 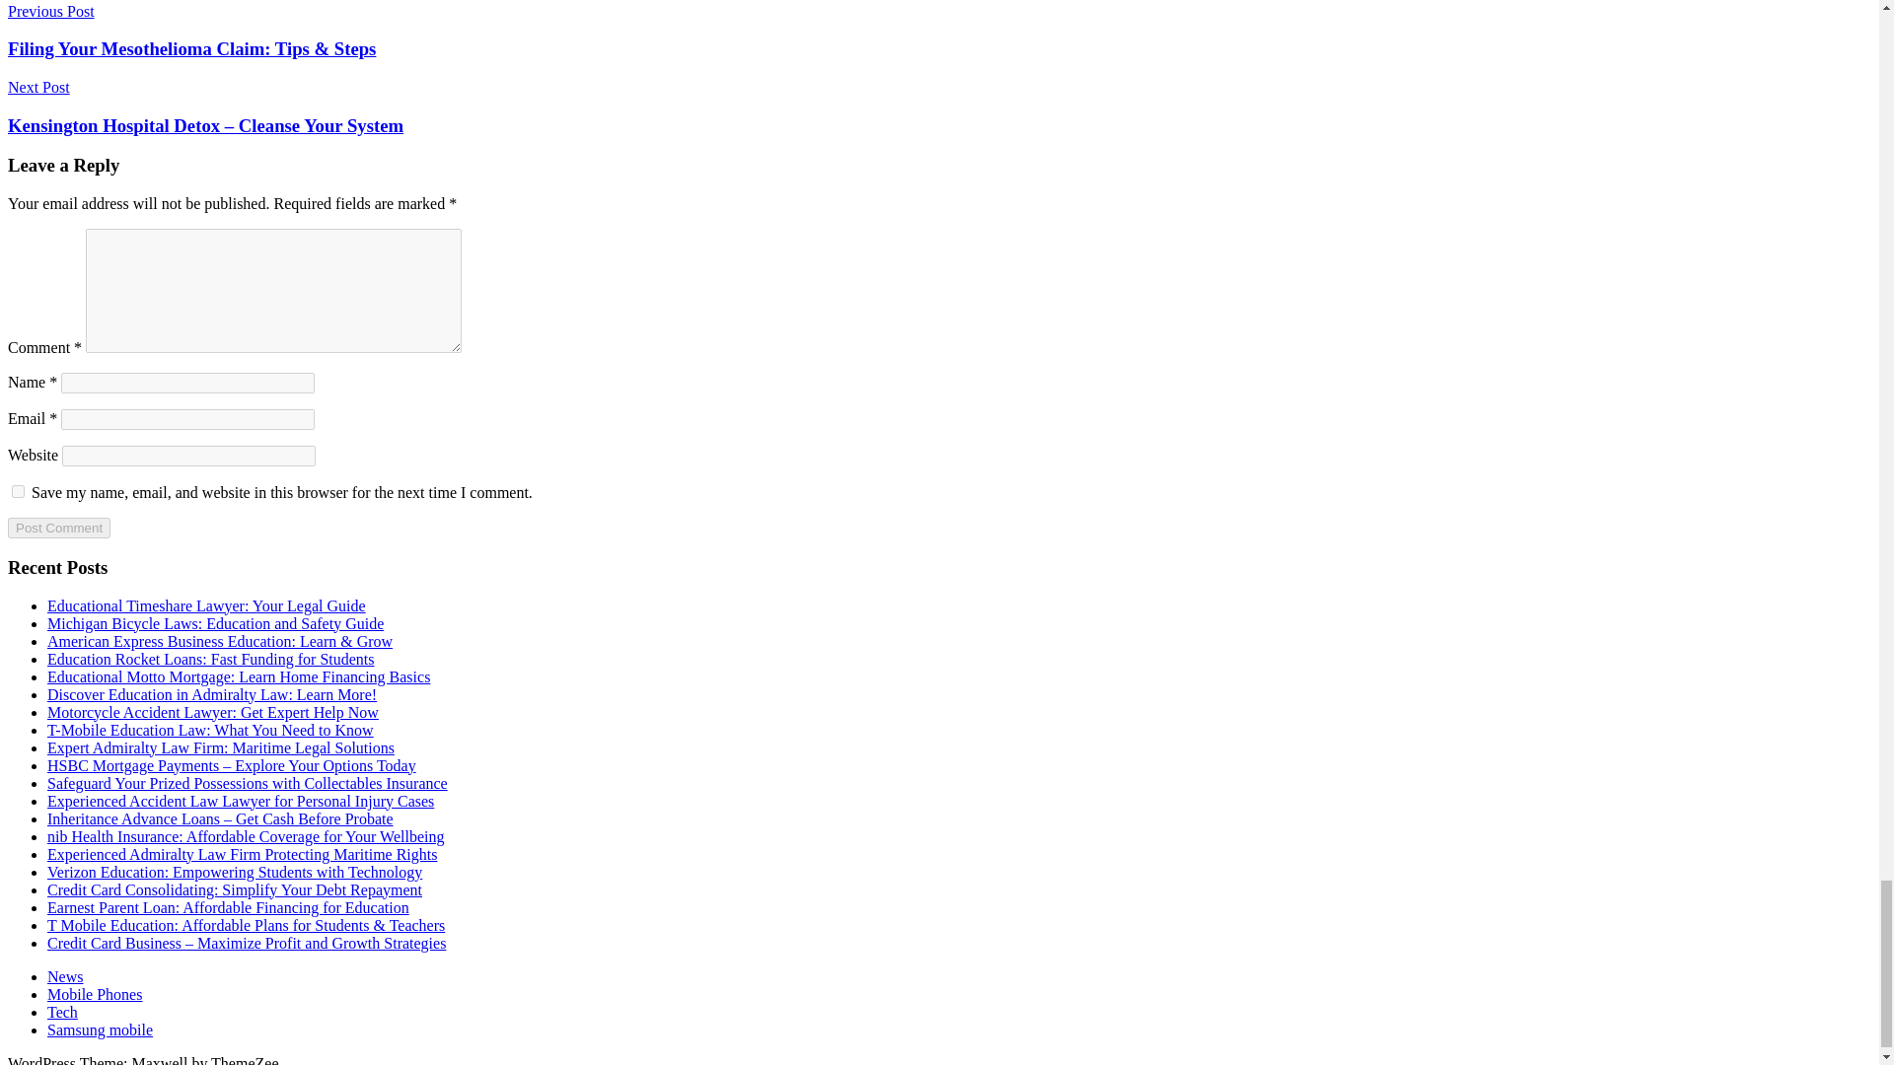 What do you see at coordinates (18, 491) in the screenshot?
I see `yes` at bounding box center [18, 491].